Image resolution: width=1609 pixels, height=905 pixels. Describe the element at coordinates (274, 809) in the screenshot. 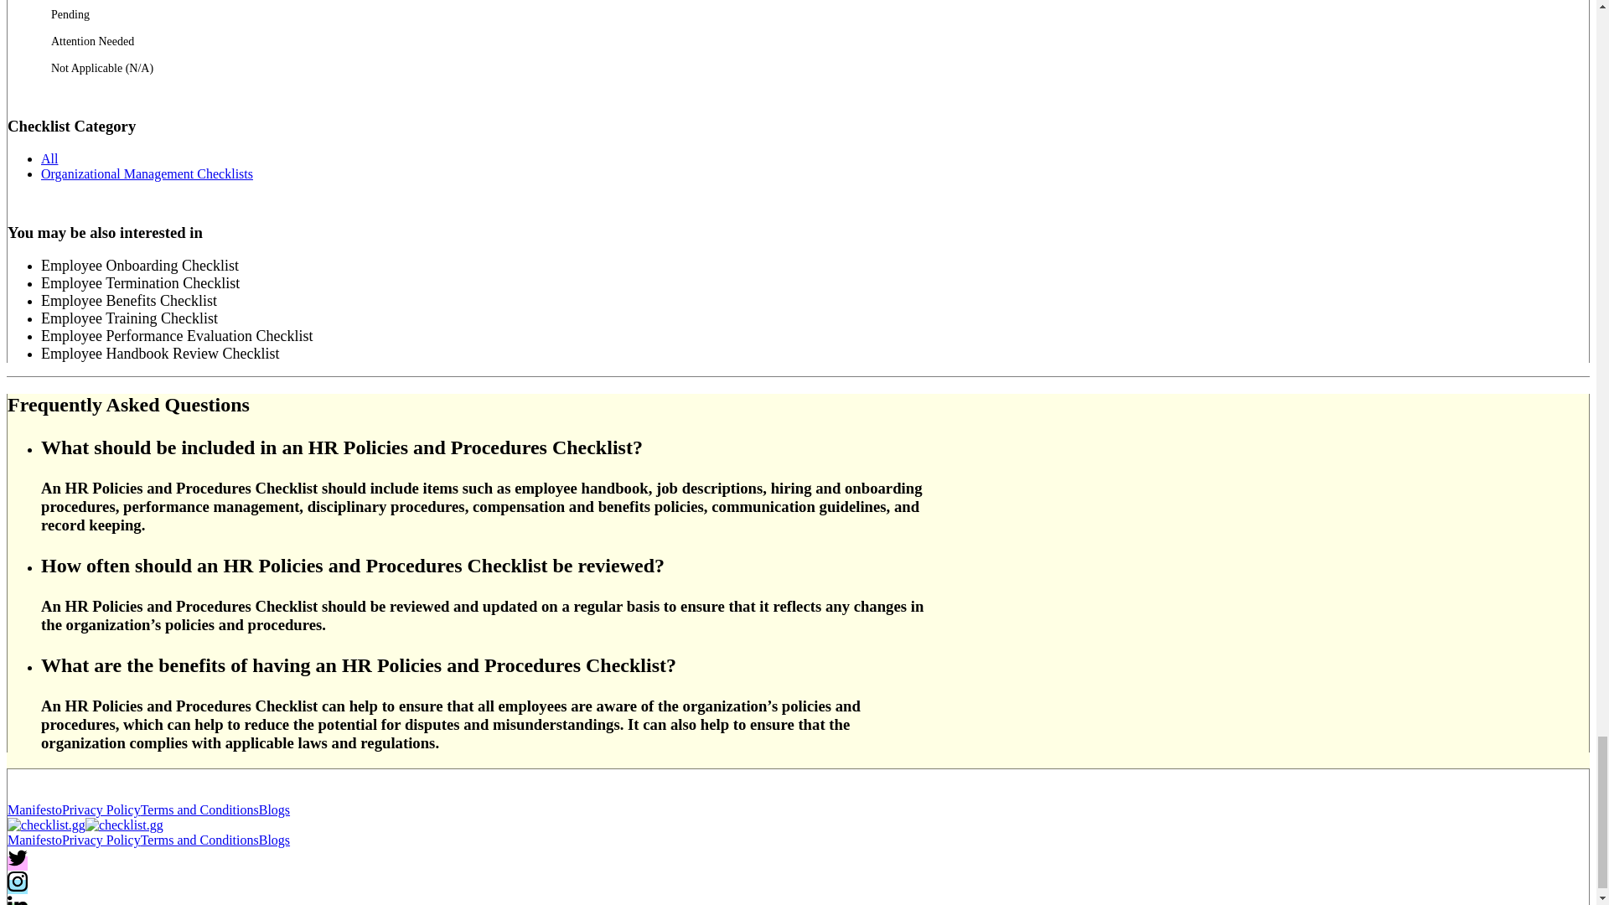

I see `Blogs` at that location.